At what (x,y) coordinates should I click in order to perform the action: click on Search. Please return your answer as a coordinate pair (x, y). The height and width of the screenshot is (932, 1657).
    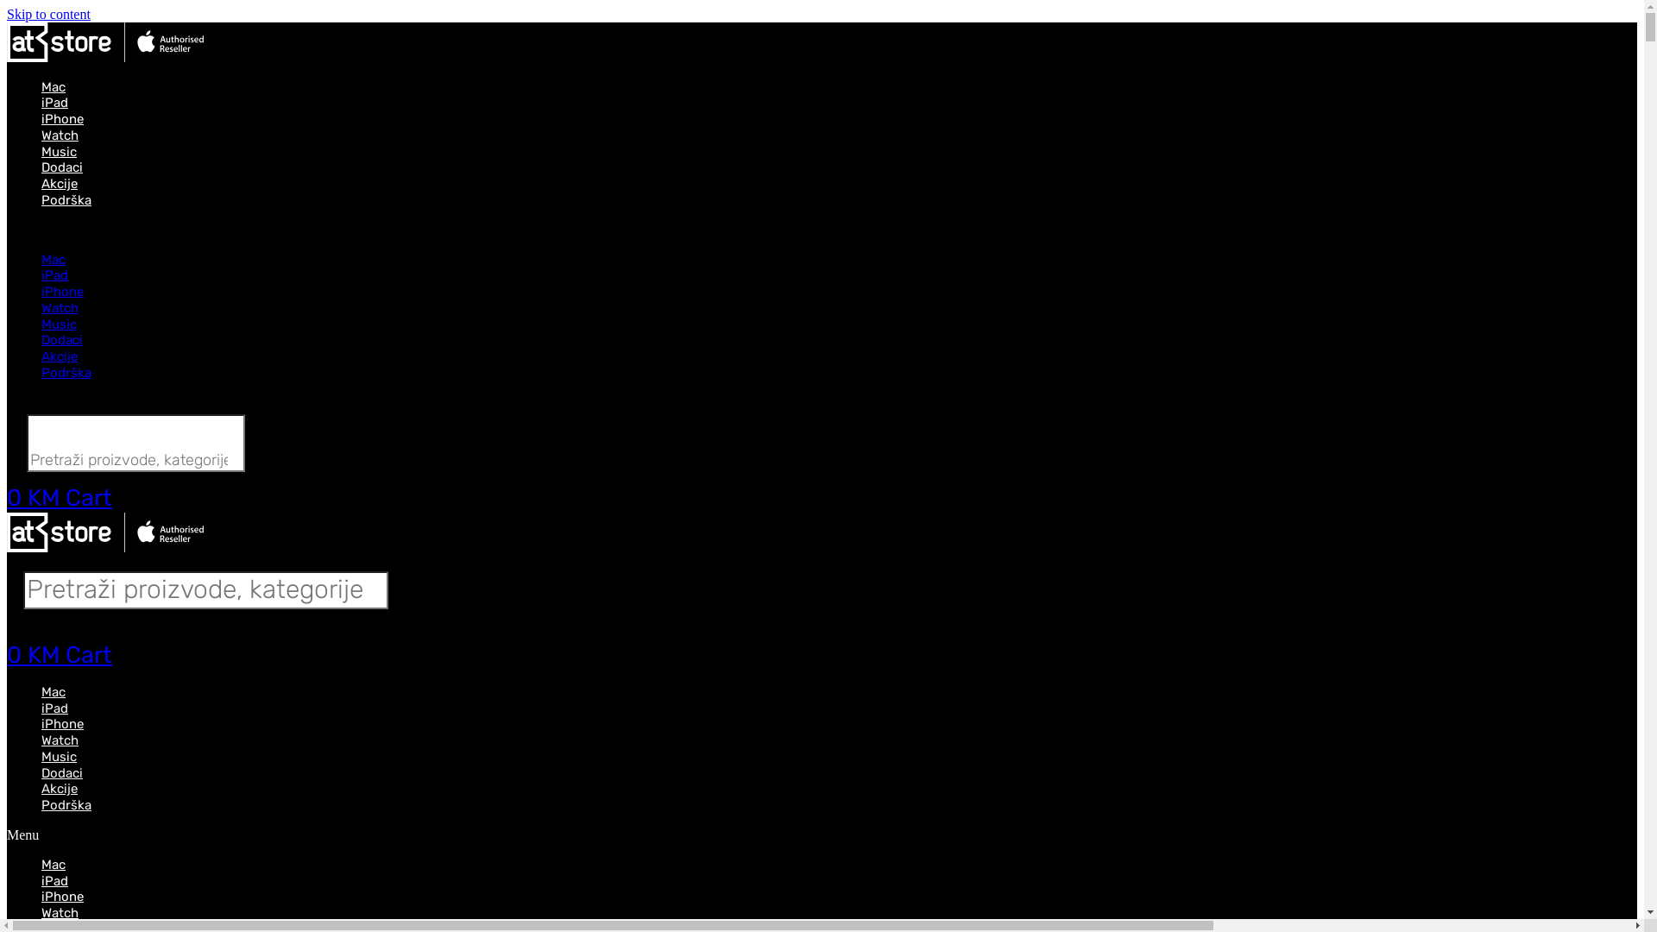
    Looking at the image, I should click on (205, 590).